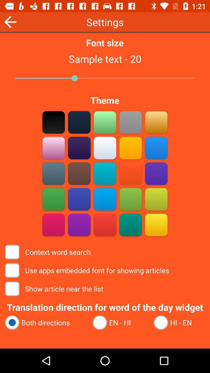 Image resolution: width=210 pixels, height=373 pixels. Describe the element at coordinates (79, 199) in the screenshot. I see `change theme color to dark blue` at that location.